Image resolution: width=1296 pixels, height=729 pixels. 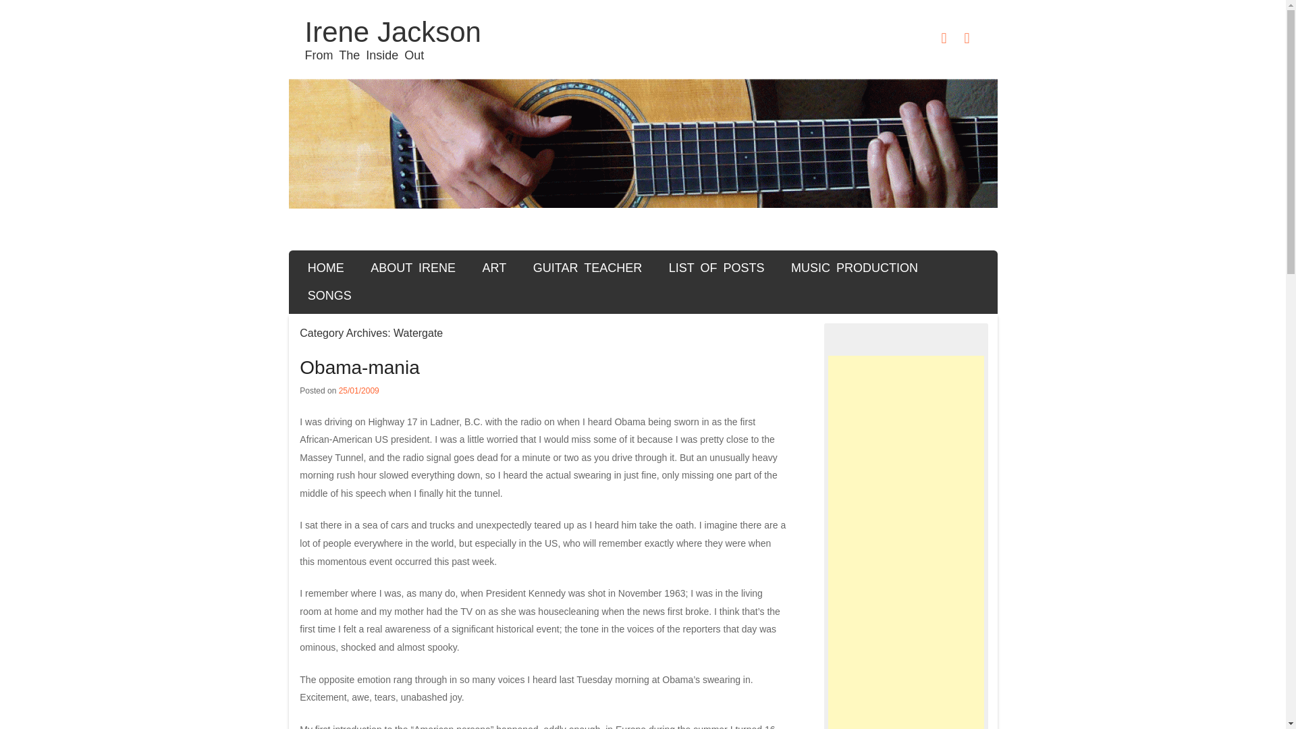 I want to click on Irene Jackson, so click(x=393, y=32).